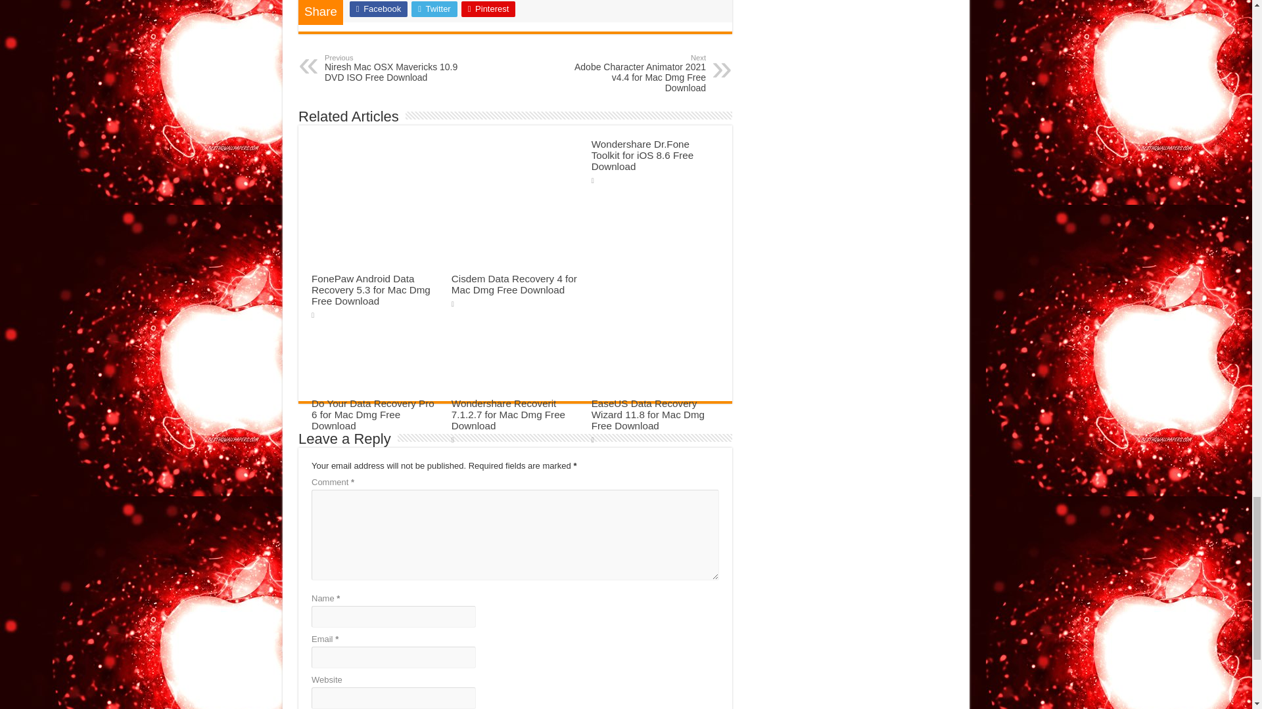 The height and width of the screenshot is (709, 1262). I want to click on Pinterest, so click(489, 9).